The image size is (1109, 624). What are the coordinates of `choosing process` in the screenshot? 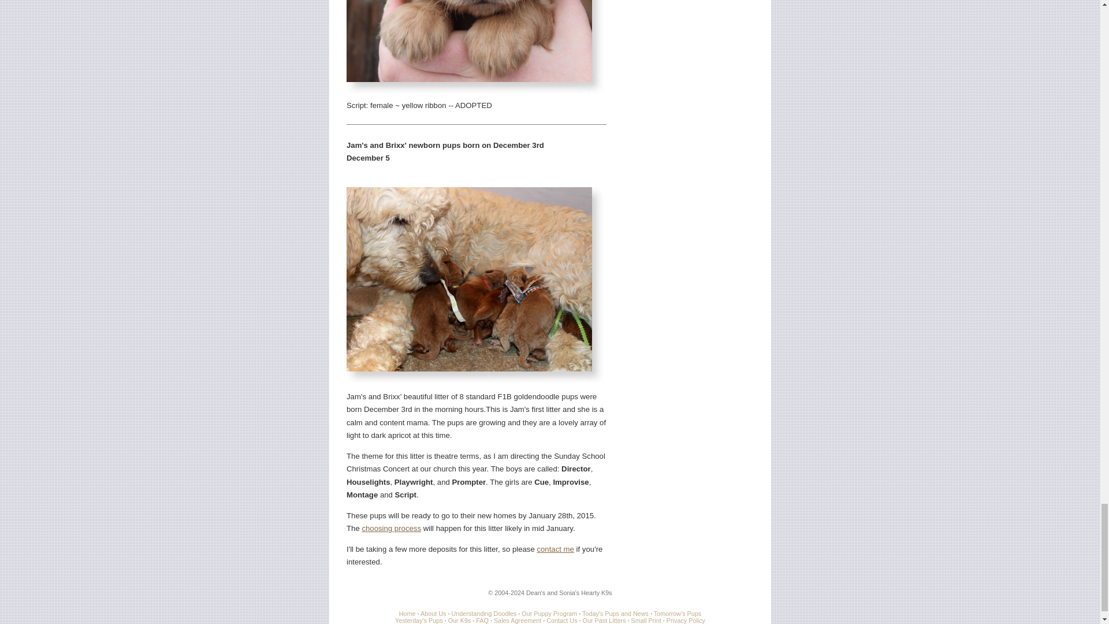 It's located at (391, 528).